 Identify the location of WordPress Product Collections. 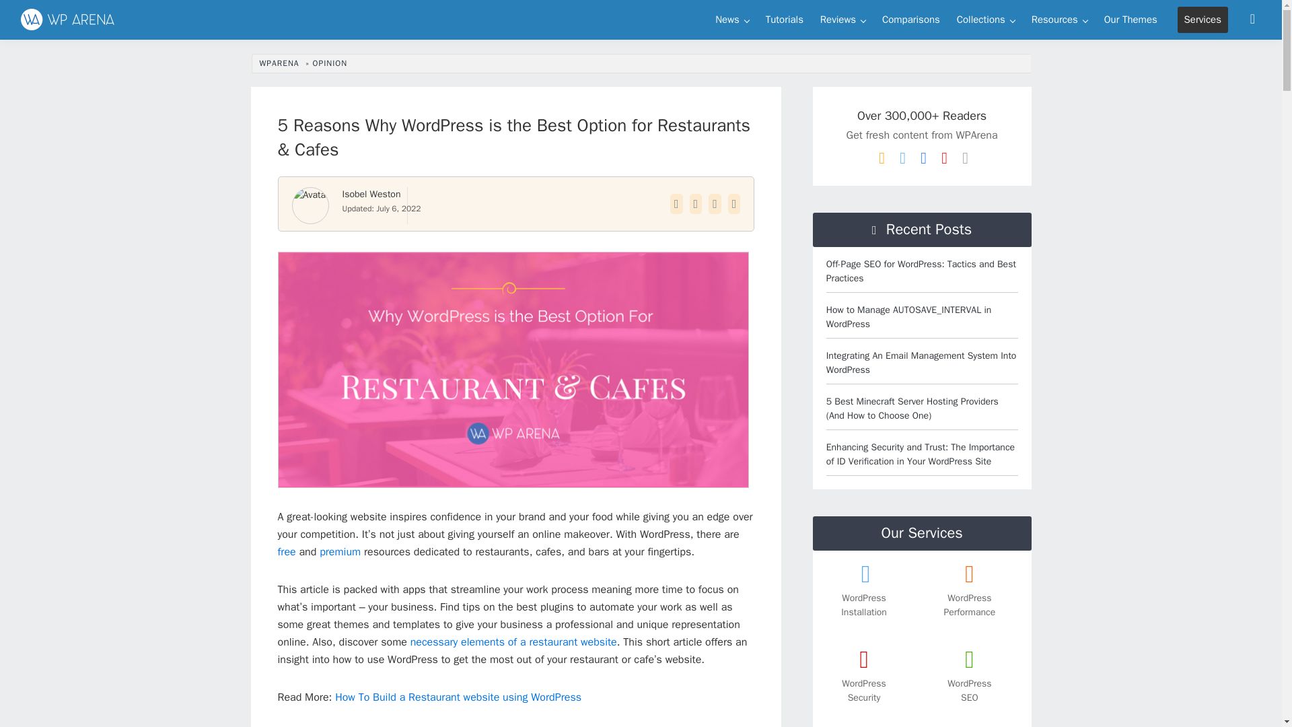
(985, 19).